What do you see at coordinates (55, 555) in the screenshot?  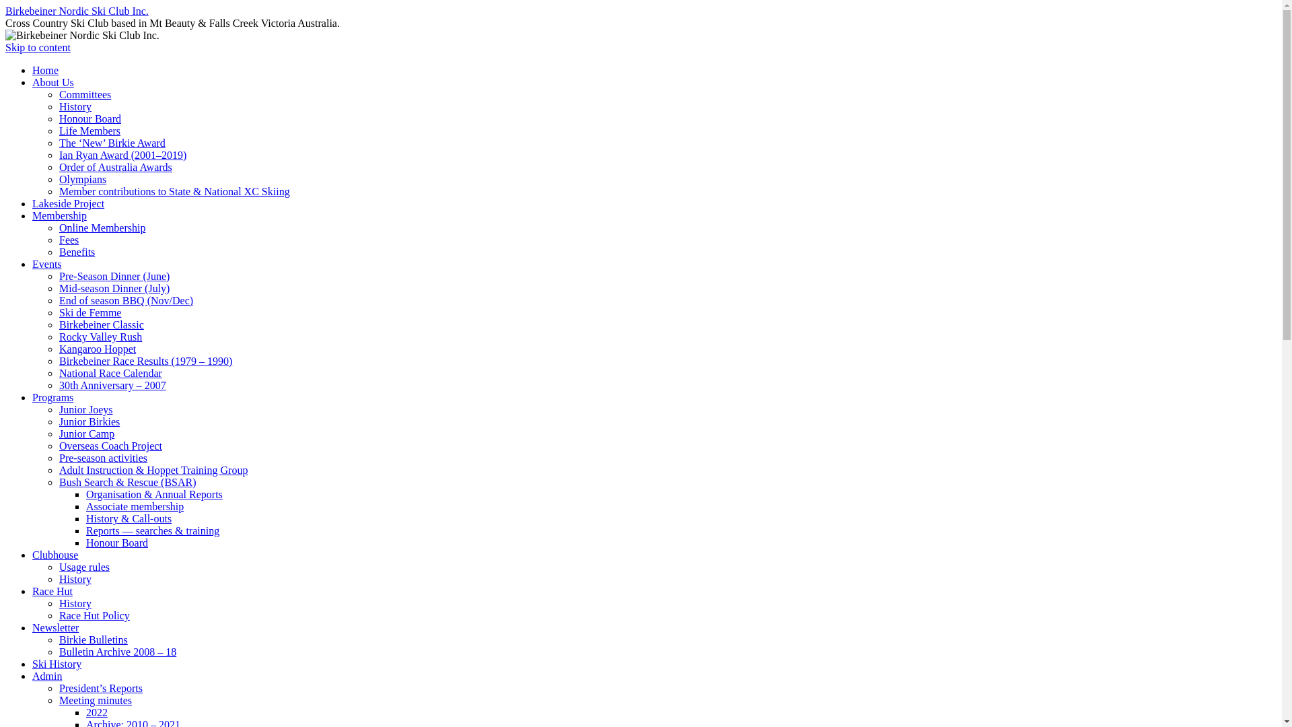 I see `Clubhouse` at bounding box center [55, 555].